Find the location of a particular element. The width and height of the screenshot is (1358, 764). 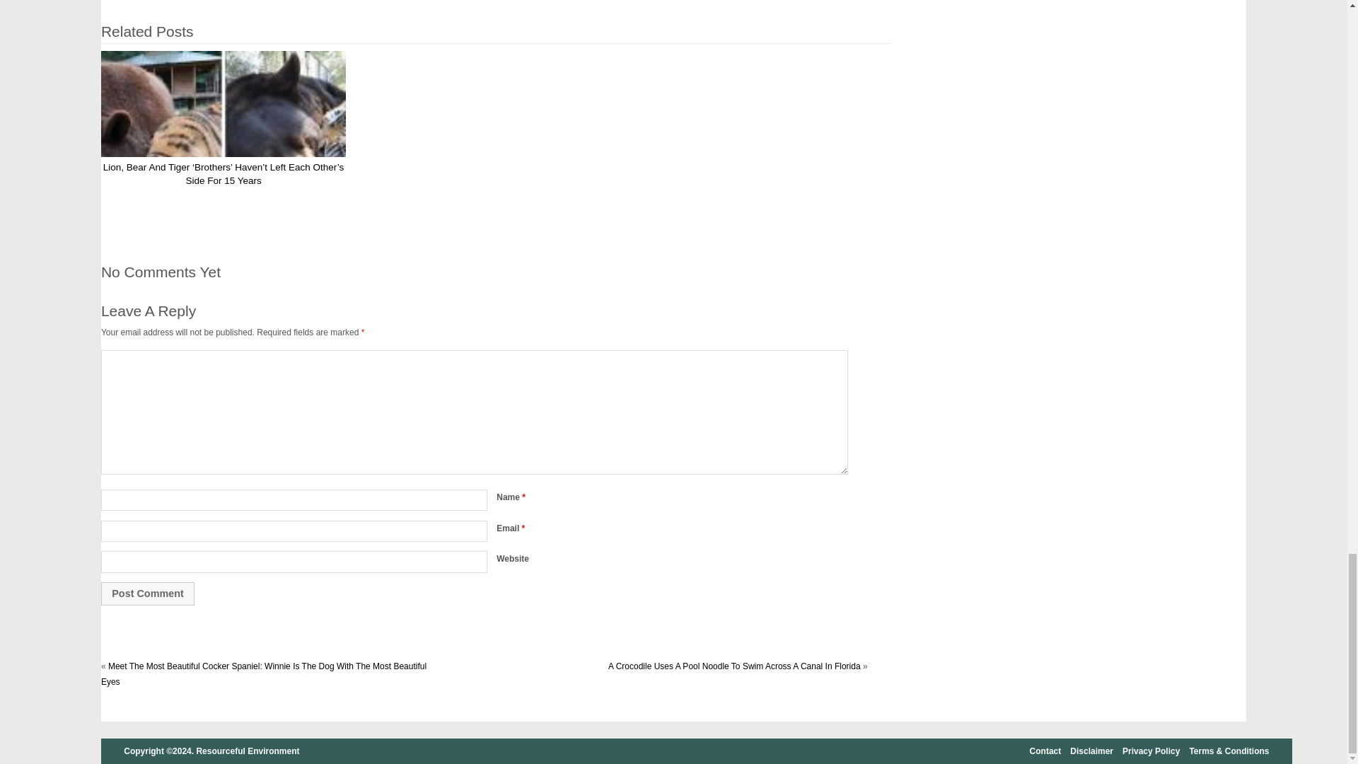

Post Comment is located at coordinates (147, 593).